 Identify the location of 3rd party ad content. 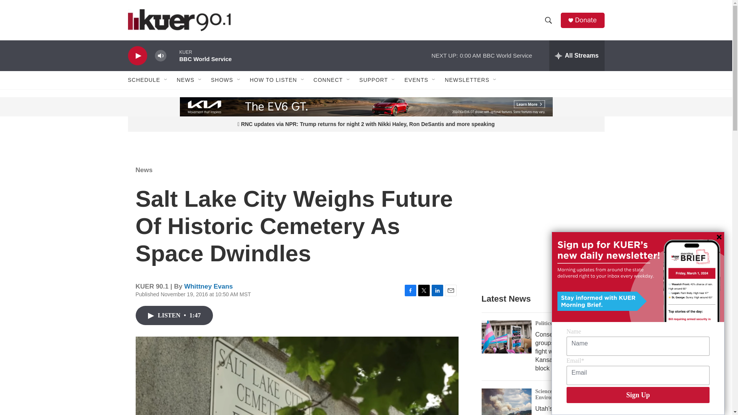
(539, 220).